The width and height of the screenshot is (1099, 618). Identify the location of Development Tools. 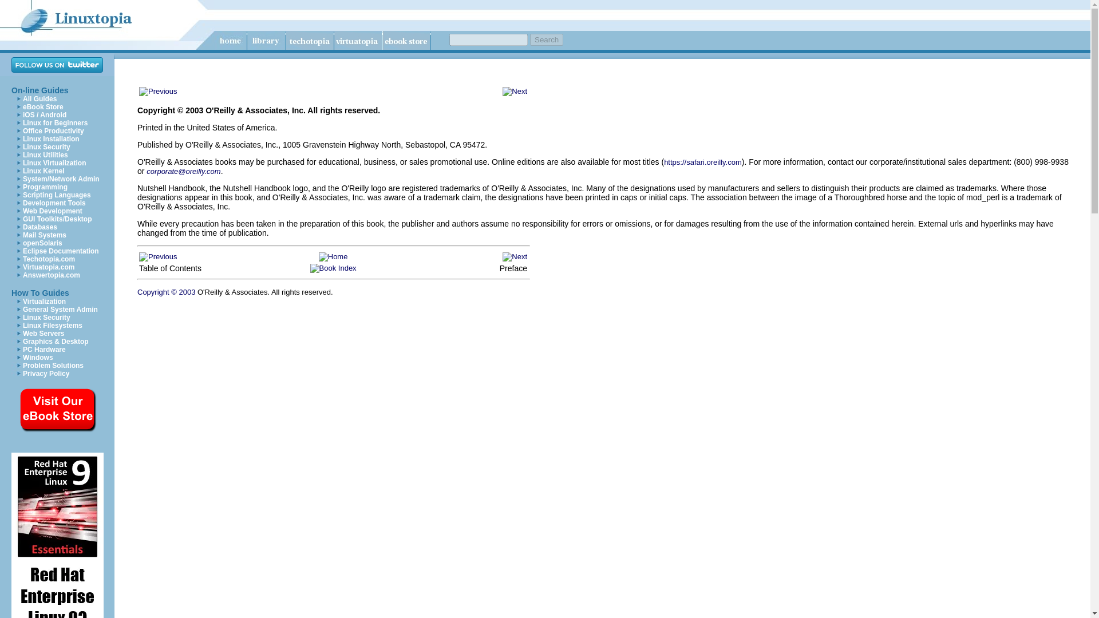
(54, 203).